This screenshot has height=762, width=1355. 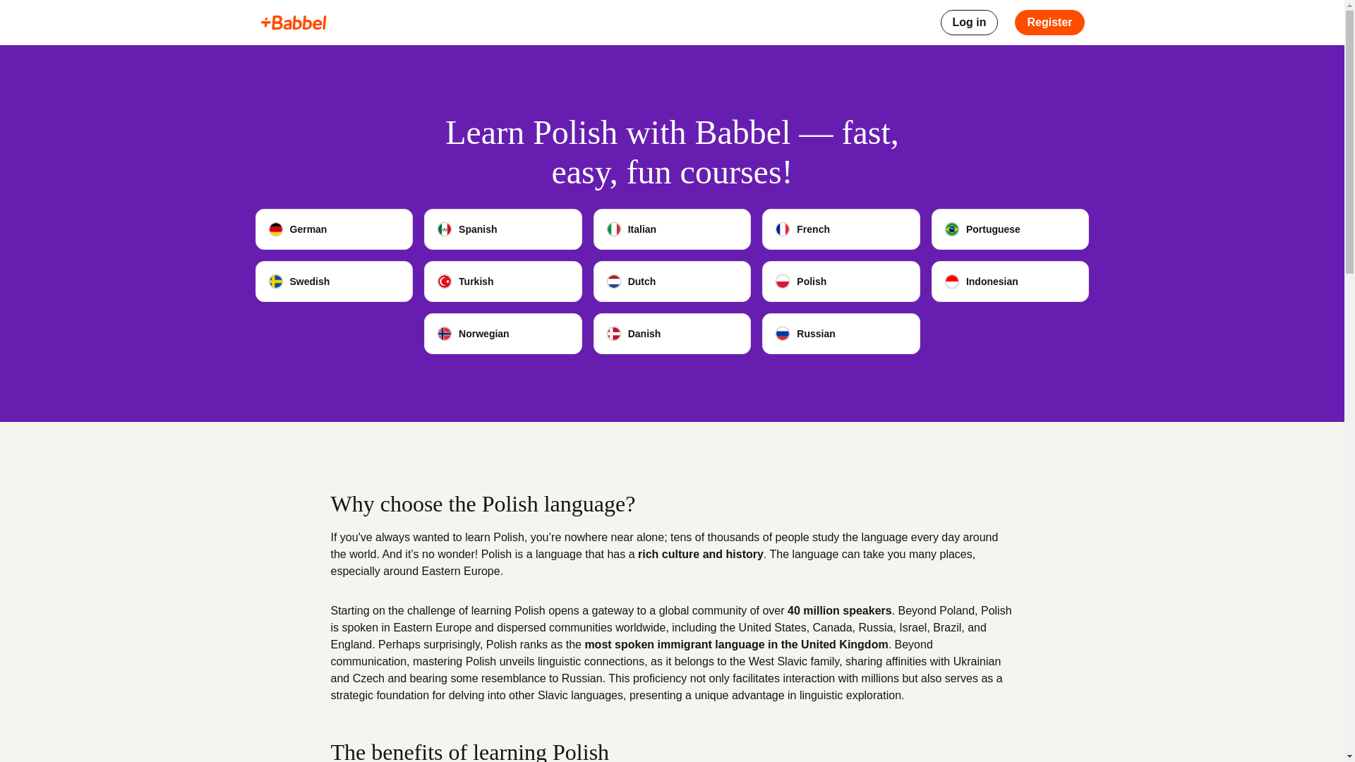 What do you see at coordinates (502, 281) in the screenshot?
I see `Turkish` at bounding box center [502, 281].